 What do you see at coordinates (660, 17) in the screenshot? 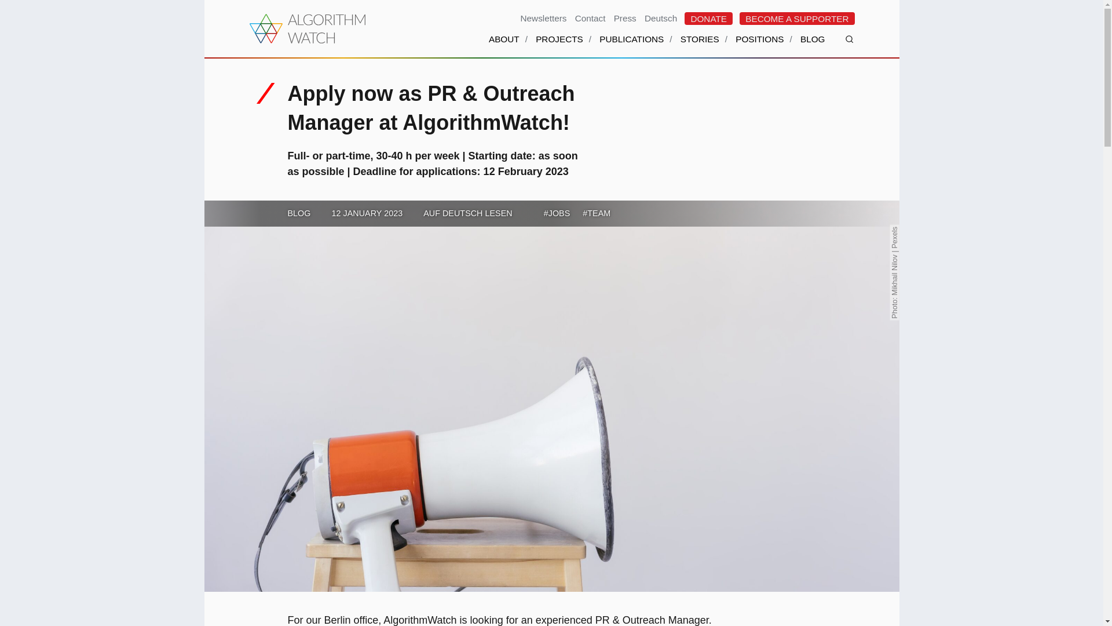
I see `Deutsch` at bounding box center [660, 17].